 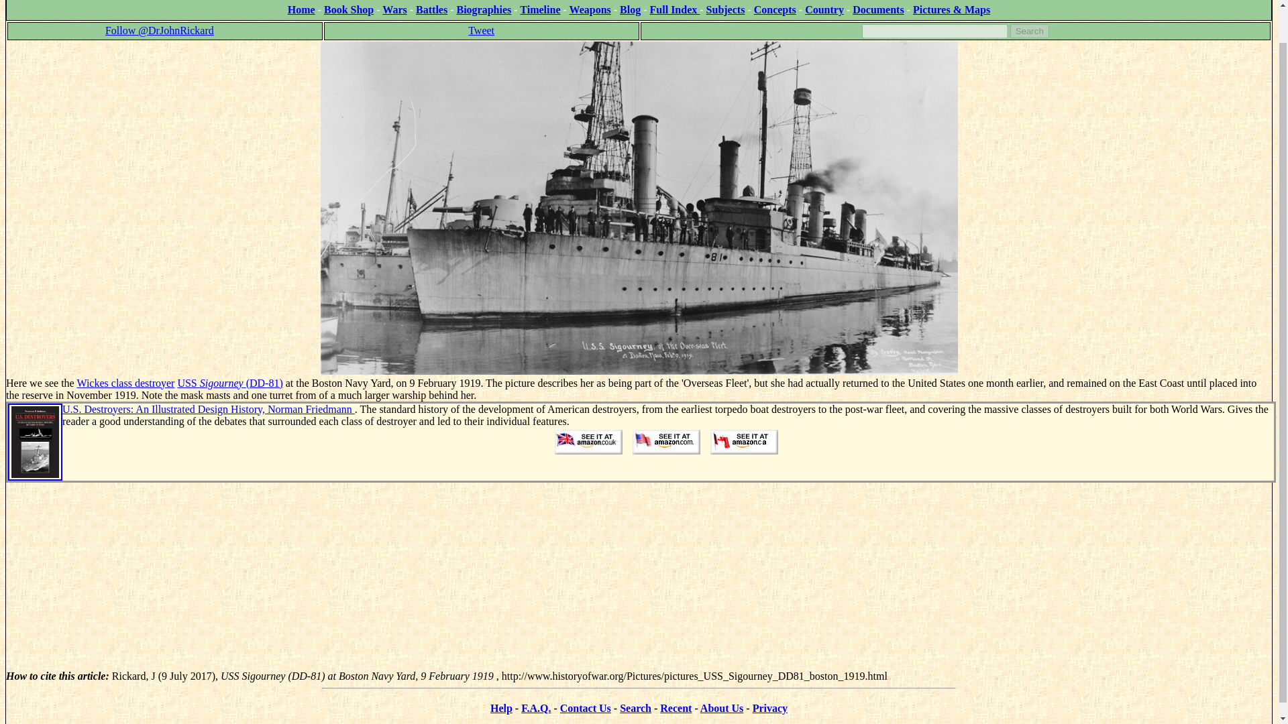 What do you see at coordinates (540, 9) in the screenshot?
I see `Timeline` at bounding box center [540, 9].